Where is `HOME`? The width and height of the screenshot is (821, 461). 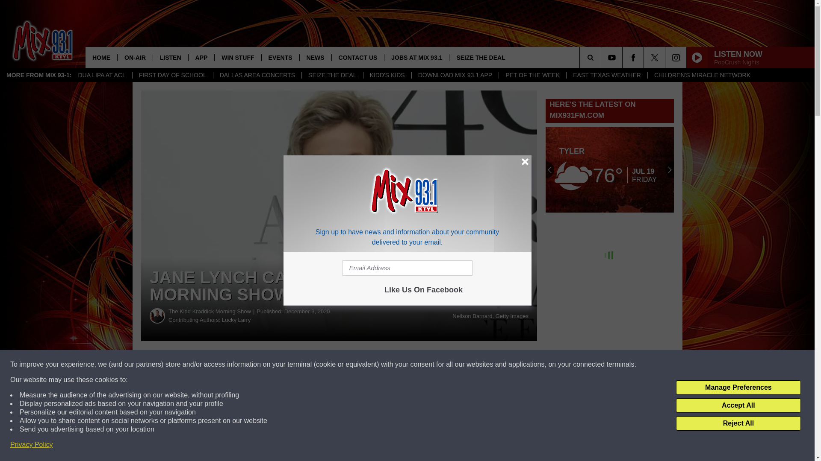 HOME is located at coordinates (101, 57).